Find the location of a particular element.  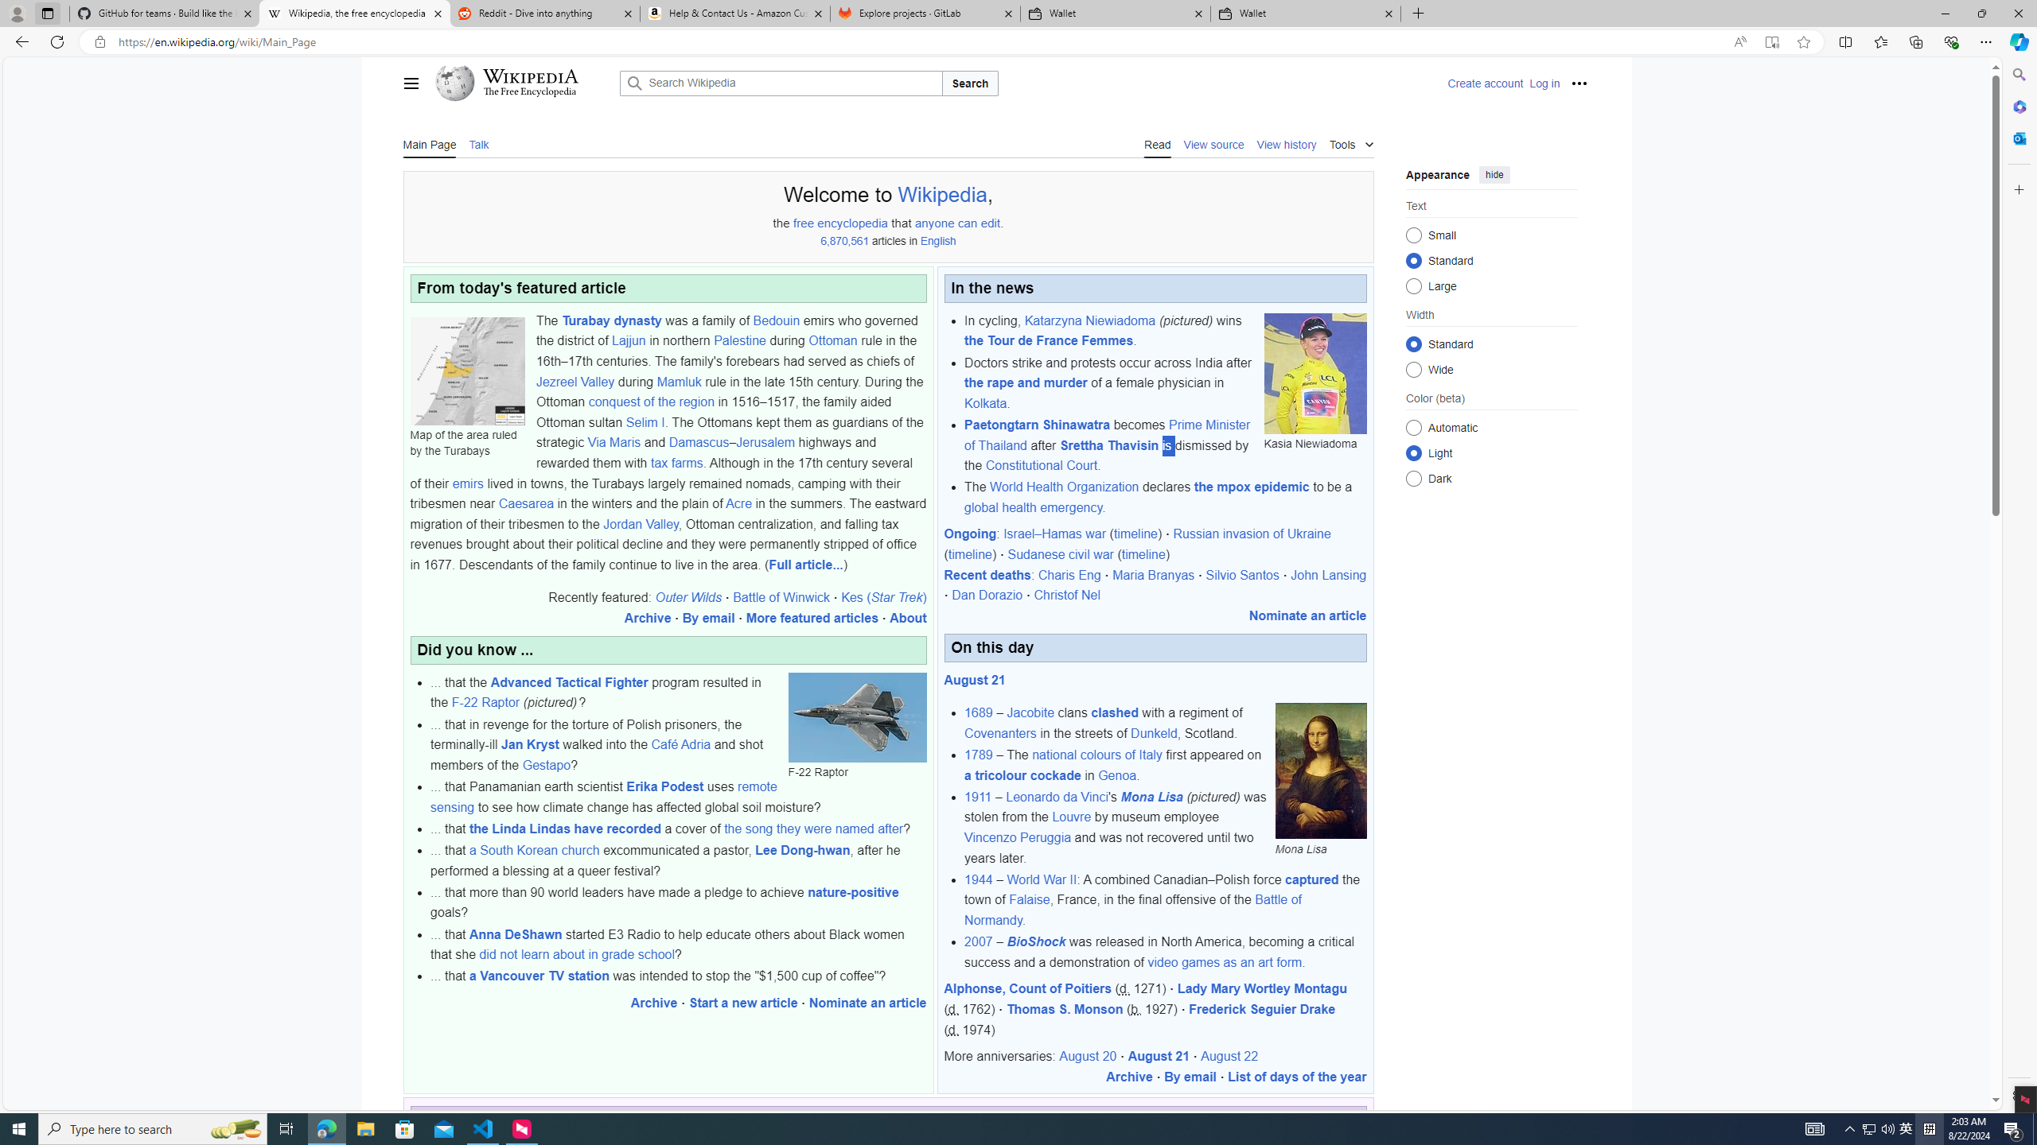

video games as an art form is located at coordinates (1224, 962).